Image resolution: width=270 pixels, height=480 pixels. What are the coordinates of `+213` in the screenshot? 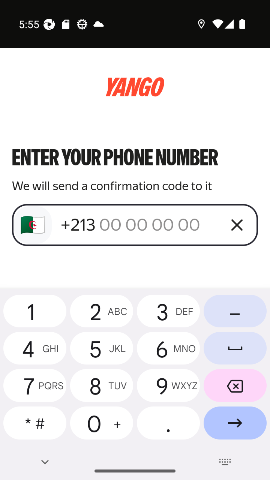 It's located at (139, 225).